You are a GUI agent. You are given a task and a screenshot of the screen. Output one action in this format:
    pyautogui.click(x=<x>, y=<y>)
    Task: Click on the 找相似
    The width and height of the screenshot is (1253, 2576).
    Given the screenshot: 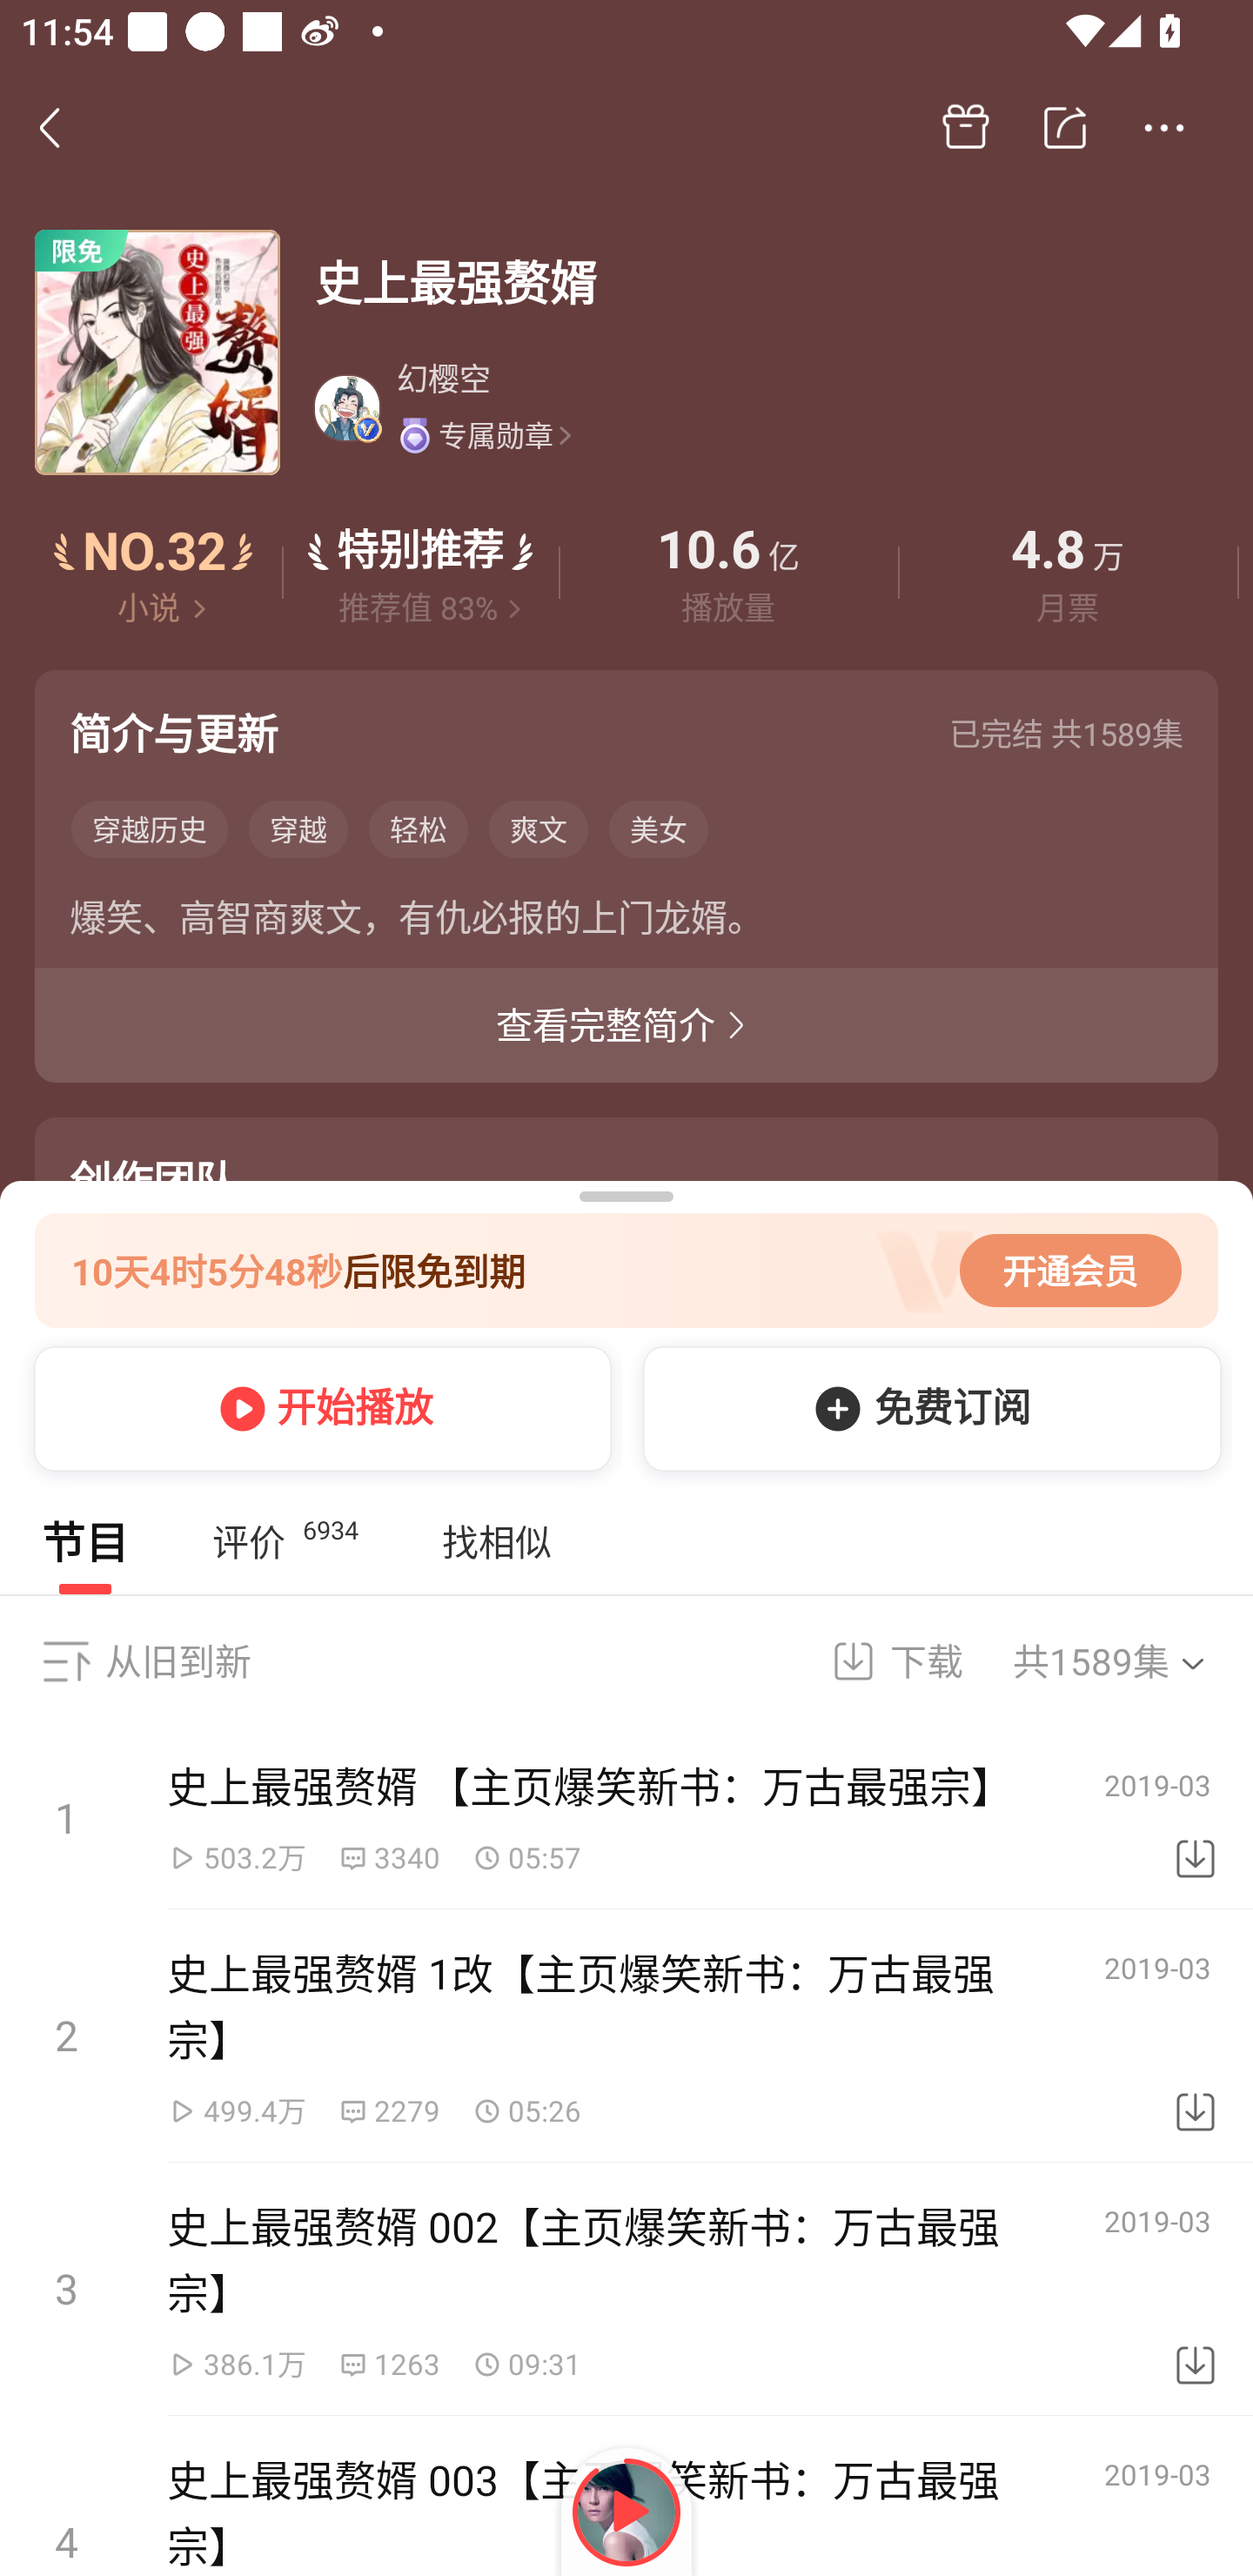 What is the action you would take?
    pyautogui.click(x=496, y=1541)
    